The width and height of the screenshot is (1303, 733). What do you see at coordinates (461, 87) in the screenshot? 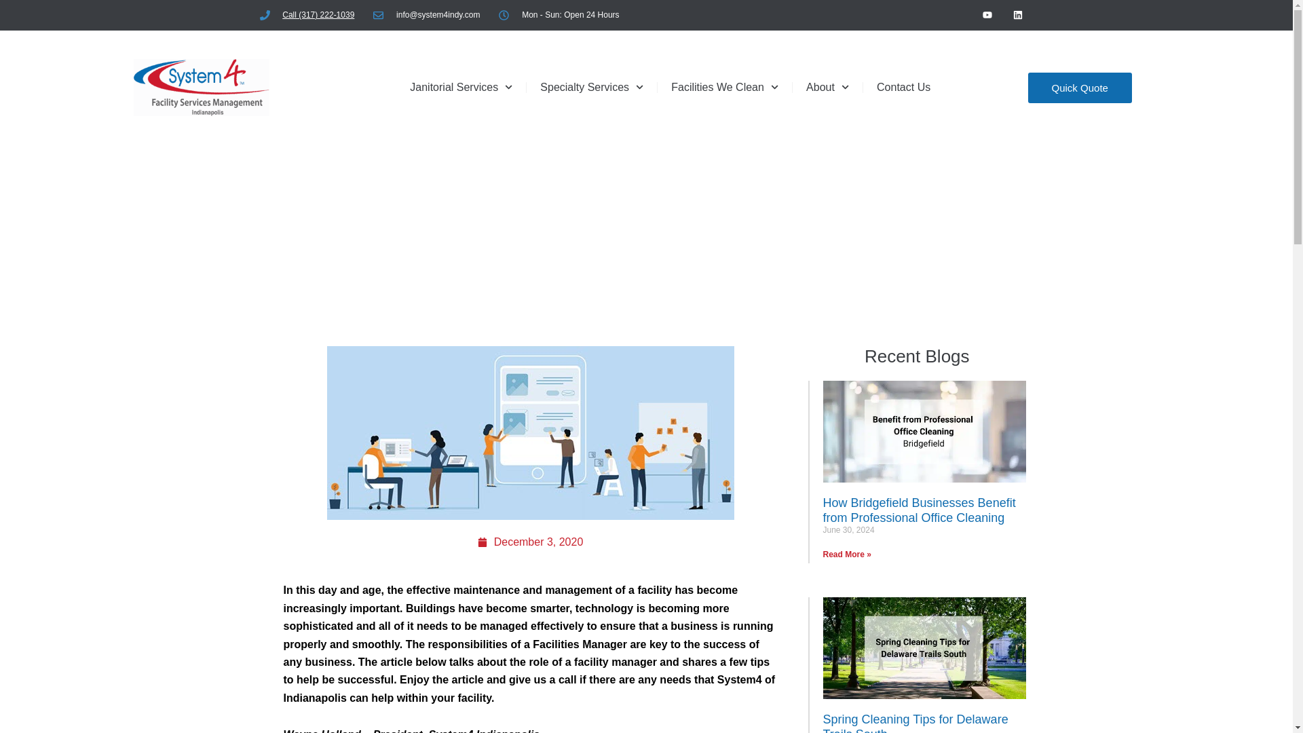
I see `Janitorial Services` at bounding box center [461, 87].